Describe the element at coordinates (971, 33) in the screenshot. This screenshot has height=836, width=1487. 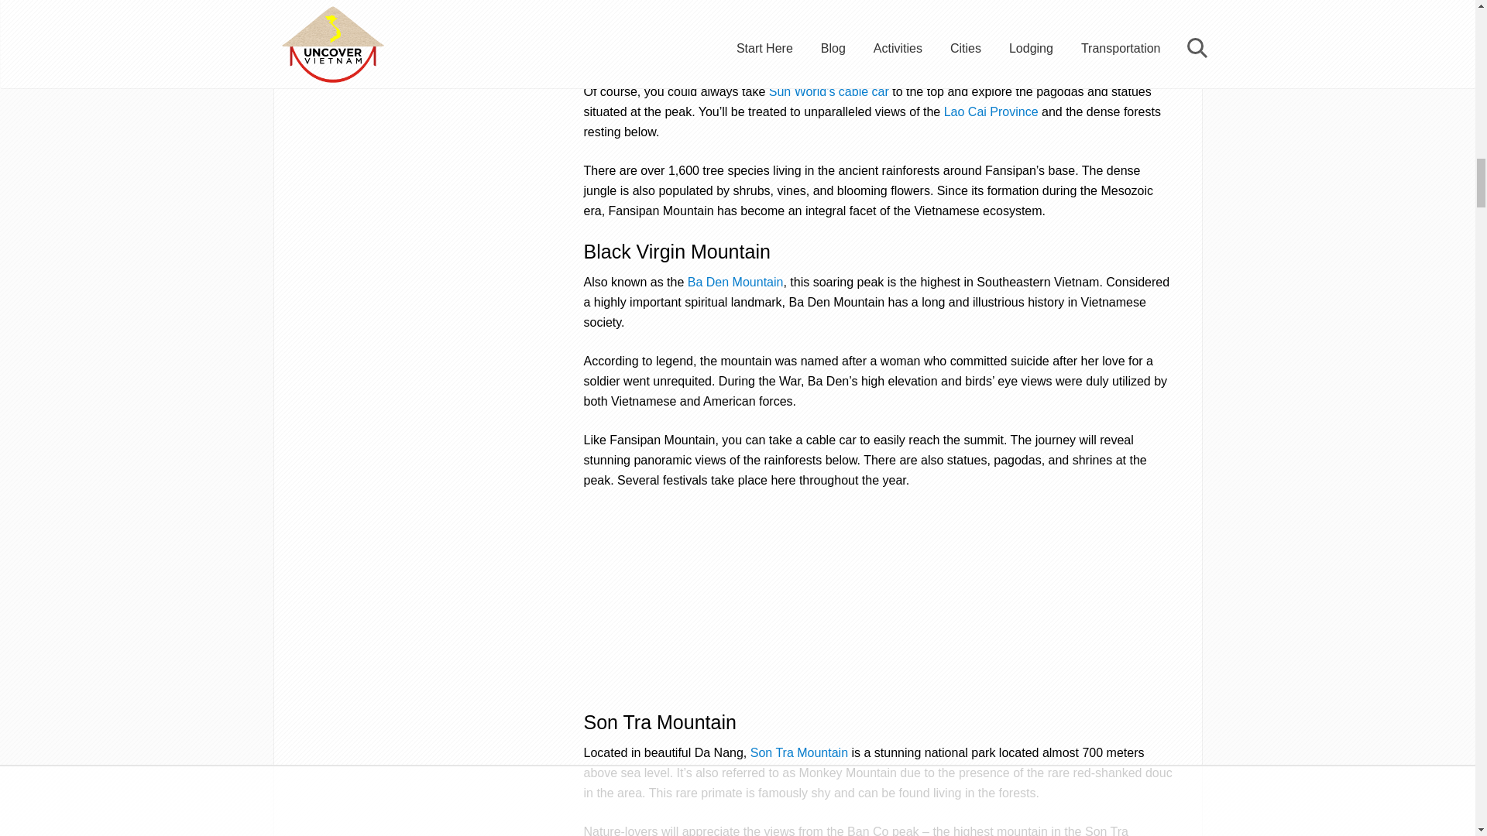
I see `rises 3,147 meters above the ground` at that location.